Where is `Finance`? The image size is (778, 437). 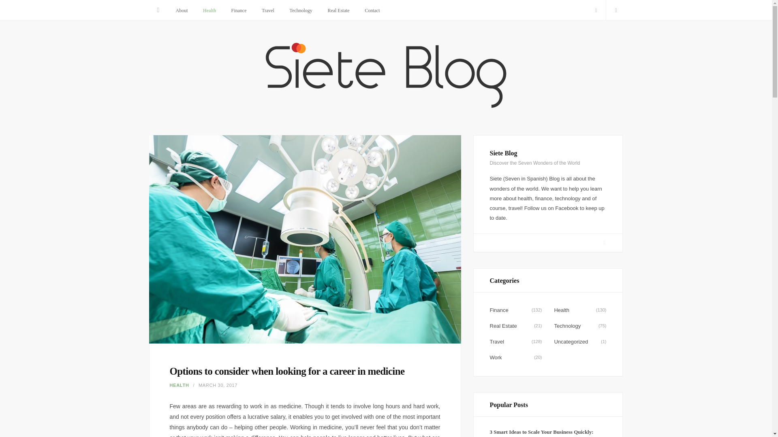 Finance is located at coordinates (239, 11).